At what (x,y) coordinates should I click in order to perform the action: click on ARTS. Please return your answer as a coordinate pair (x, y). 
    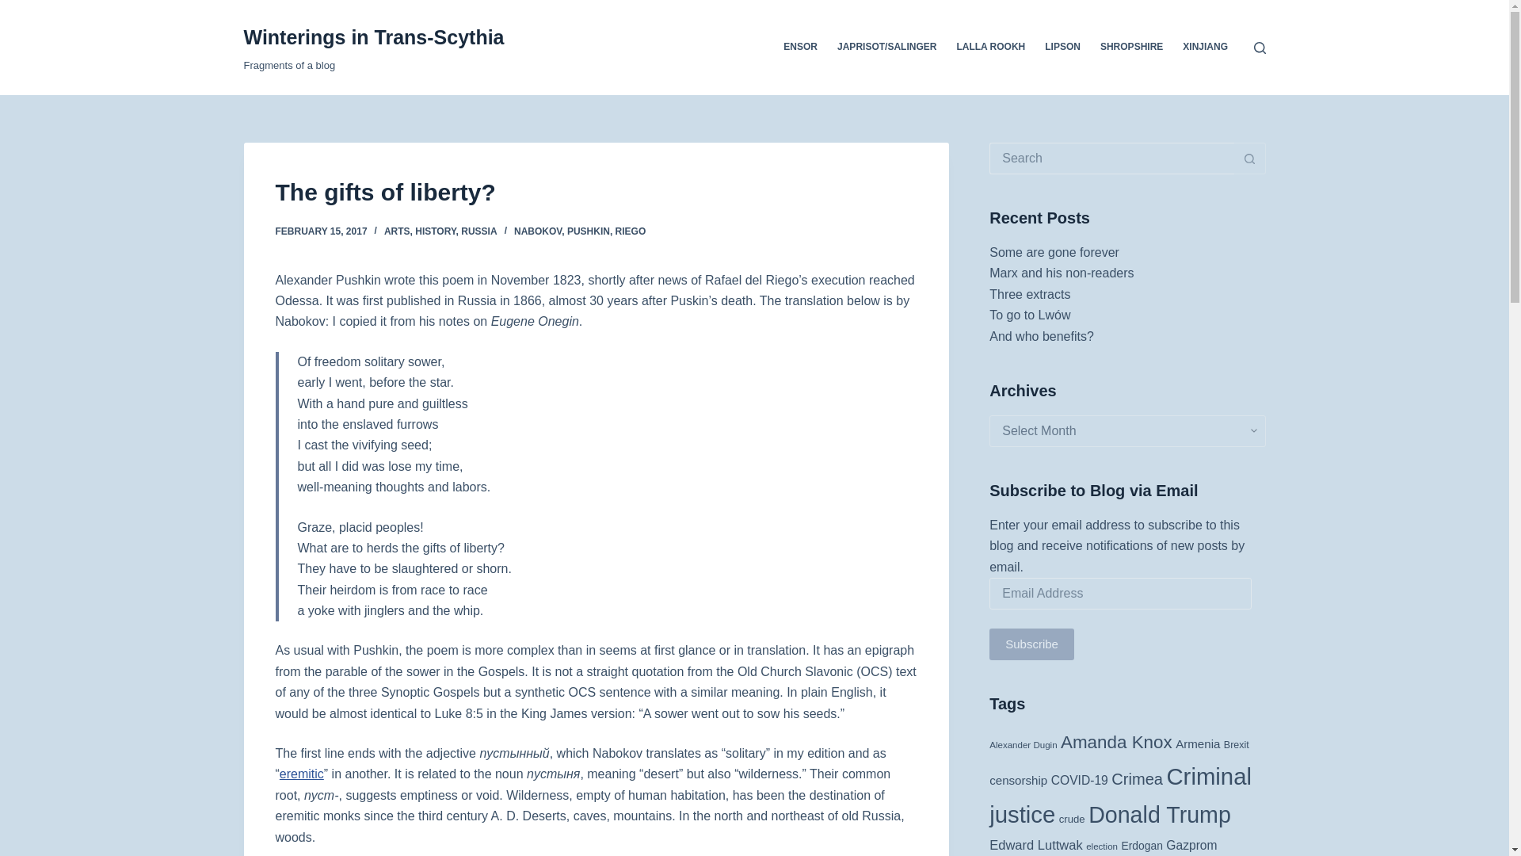
    Looking at the image, I should click on (398, 231).